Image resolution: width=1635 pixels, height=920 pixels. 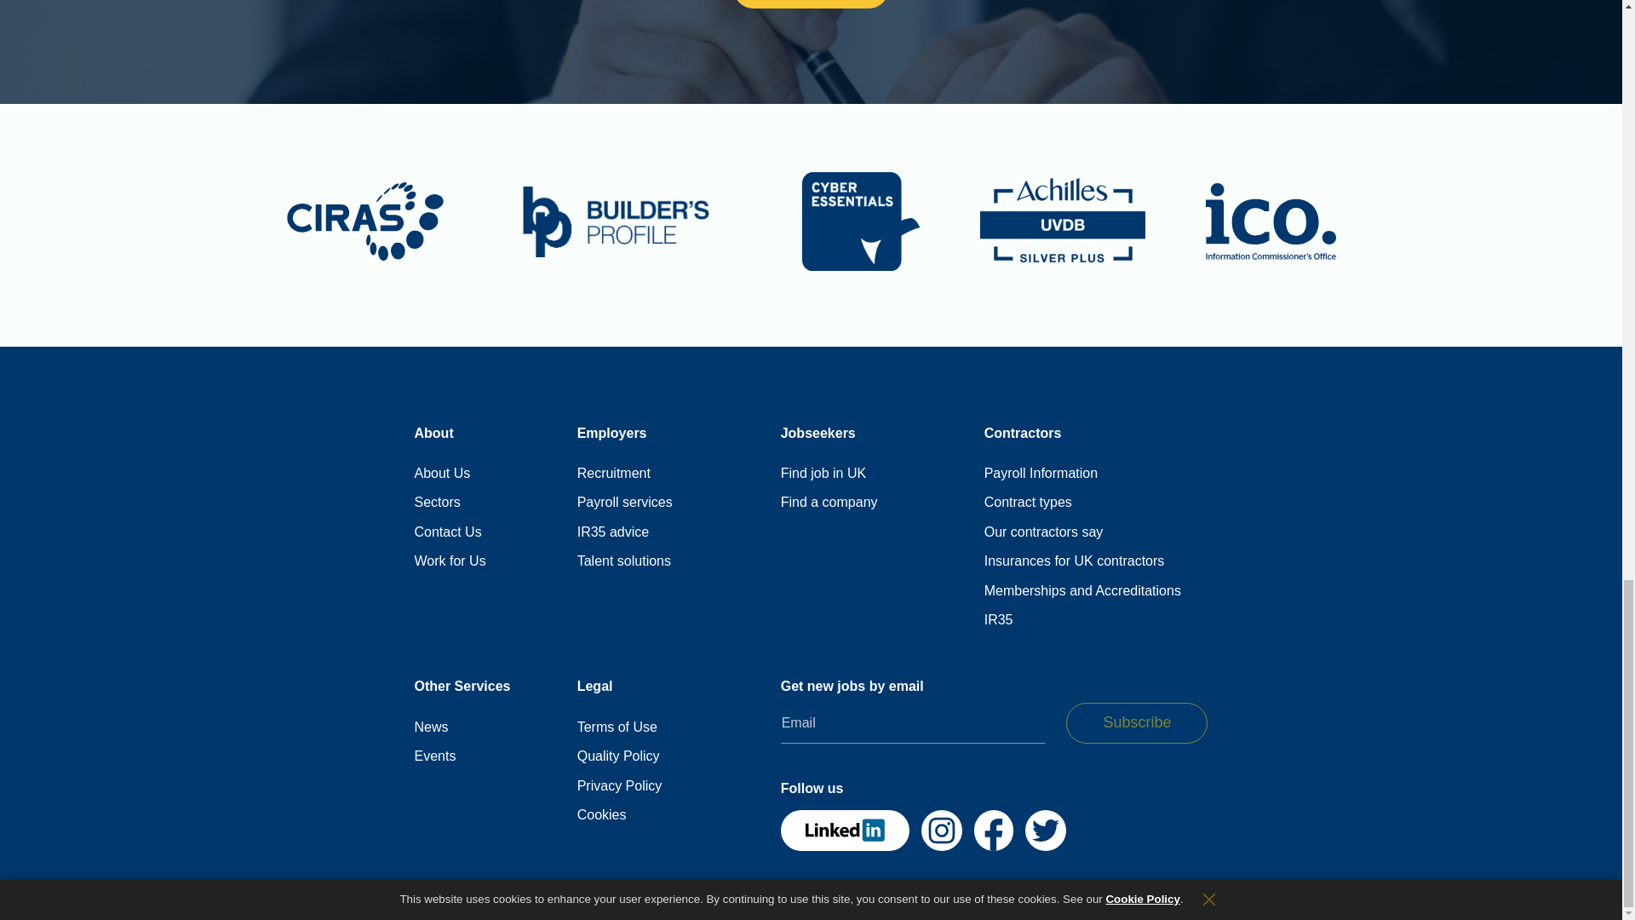 I want to click on Find a company, so click(x=829, y=503).